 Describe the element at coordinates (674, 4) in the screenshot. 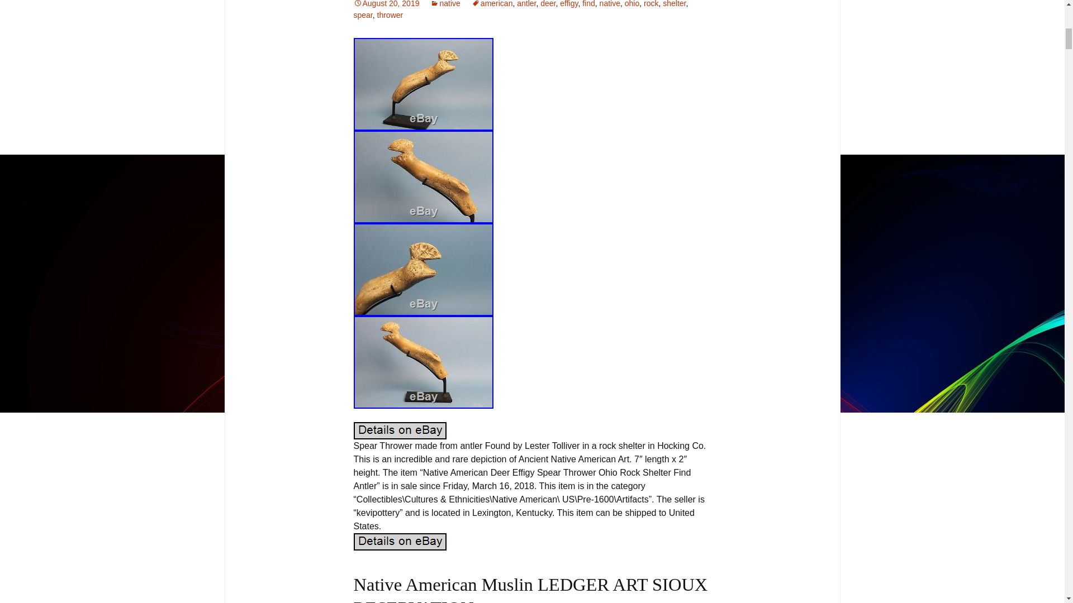

I see `shelter` at that location.